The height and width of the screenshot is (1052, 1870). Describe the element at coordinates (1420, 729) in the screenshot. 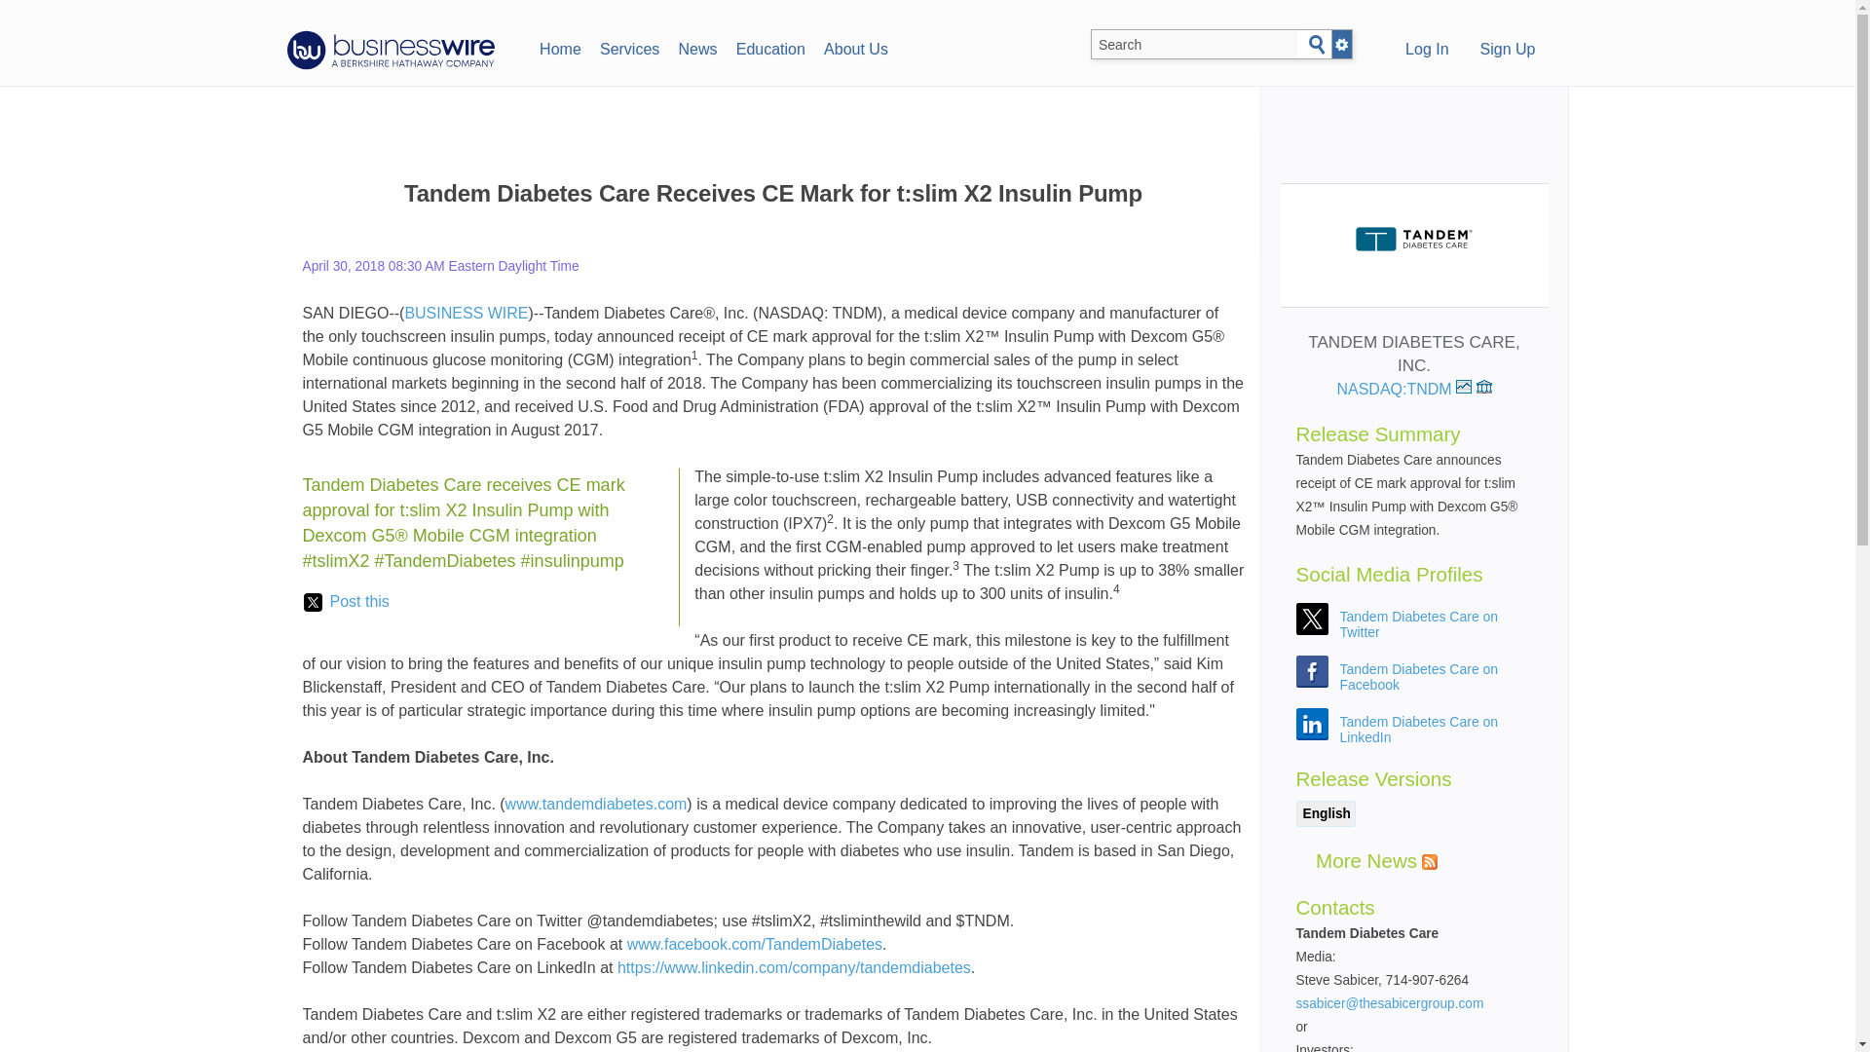

I see `Tandem Diabetes Care on LinkedIn` at that location.